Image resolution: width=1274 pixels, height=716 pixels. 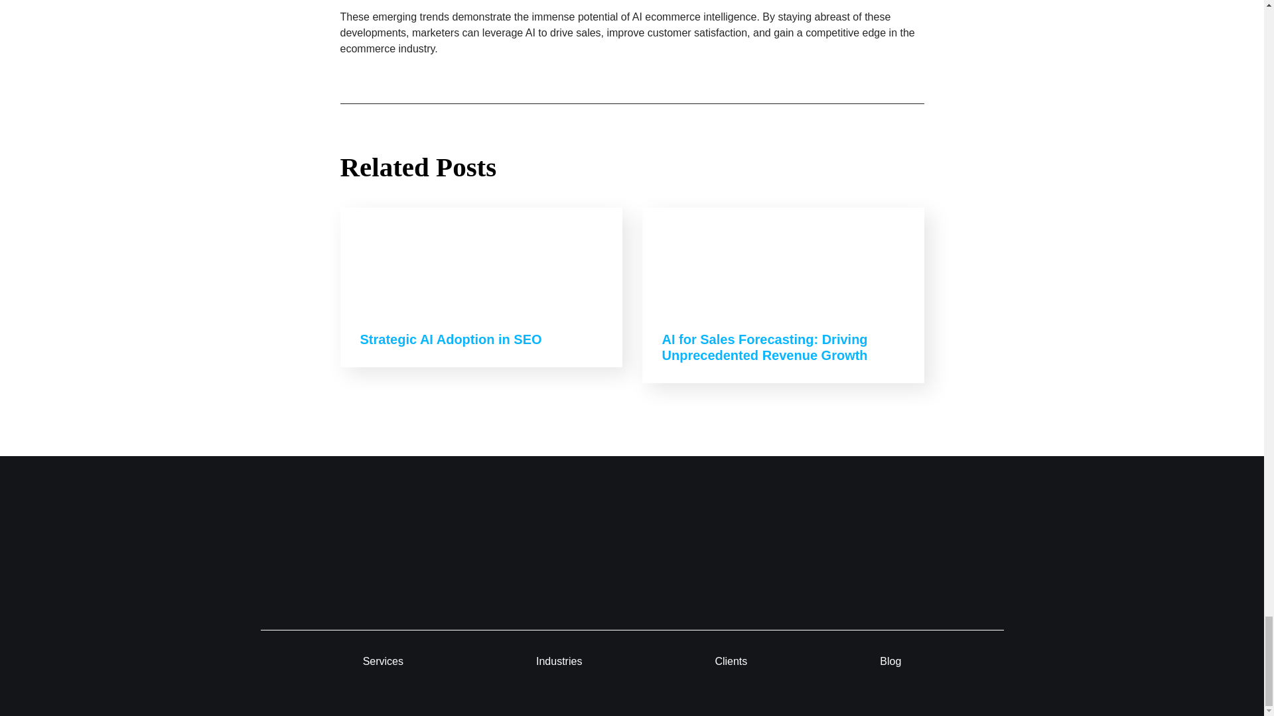 What do you see at coordinates (384, 662) in the screenshot?
I see `Services` at bounding box center [384, 662].